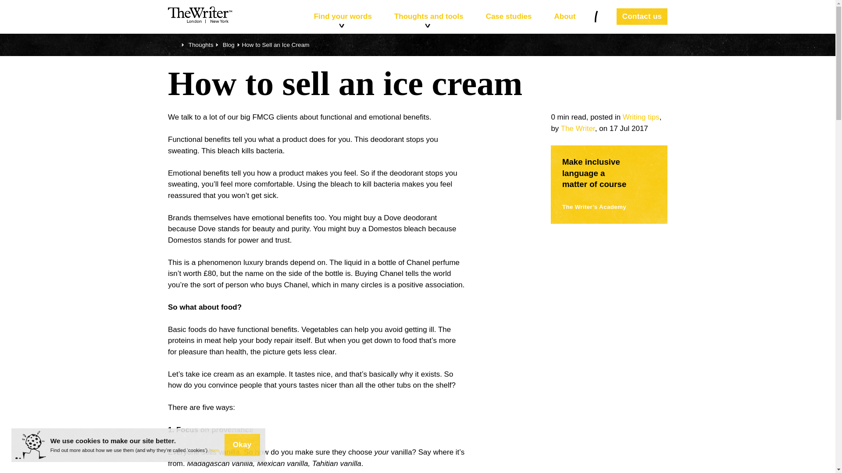 Image resolution: width=842 pixels, height=473 pixels. I want to click on Writing tips, so click(641, 117).